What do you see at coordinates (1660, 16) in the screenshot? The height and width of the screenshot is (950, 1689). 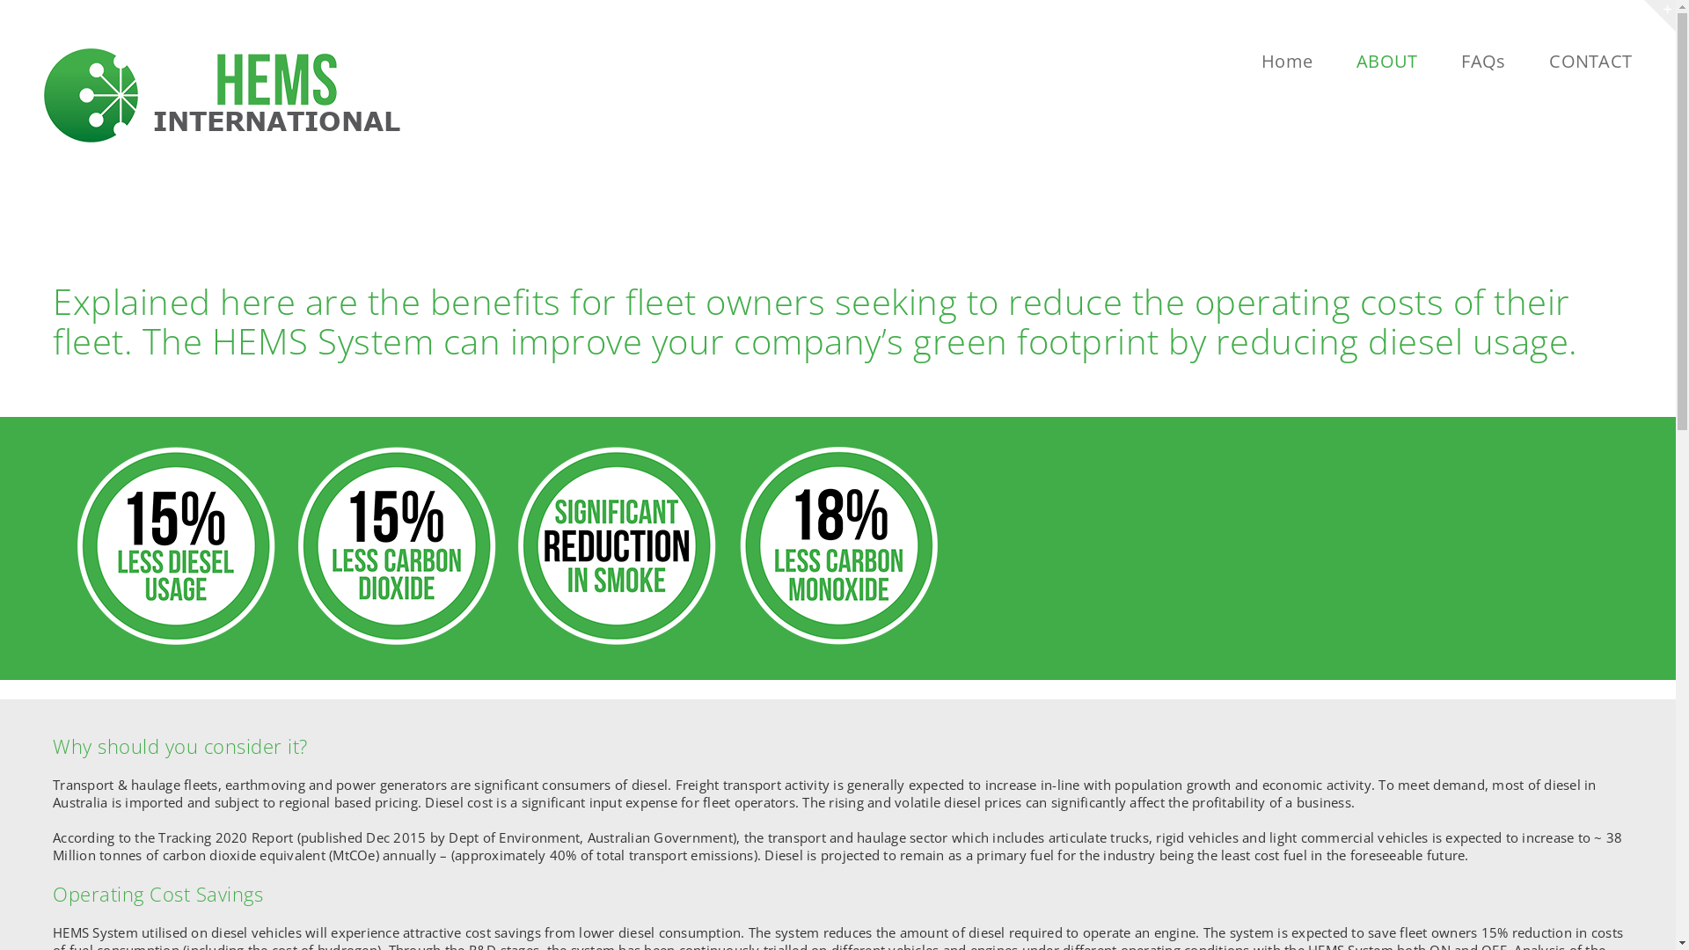 I see `Toggle Sliding Bar Area` at bounding box center [1660, 16].